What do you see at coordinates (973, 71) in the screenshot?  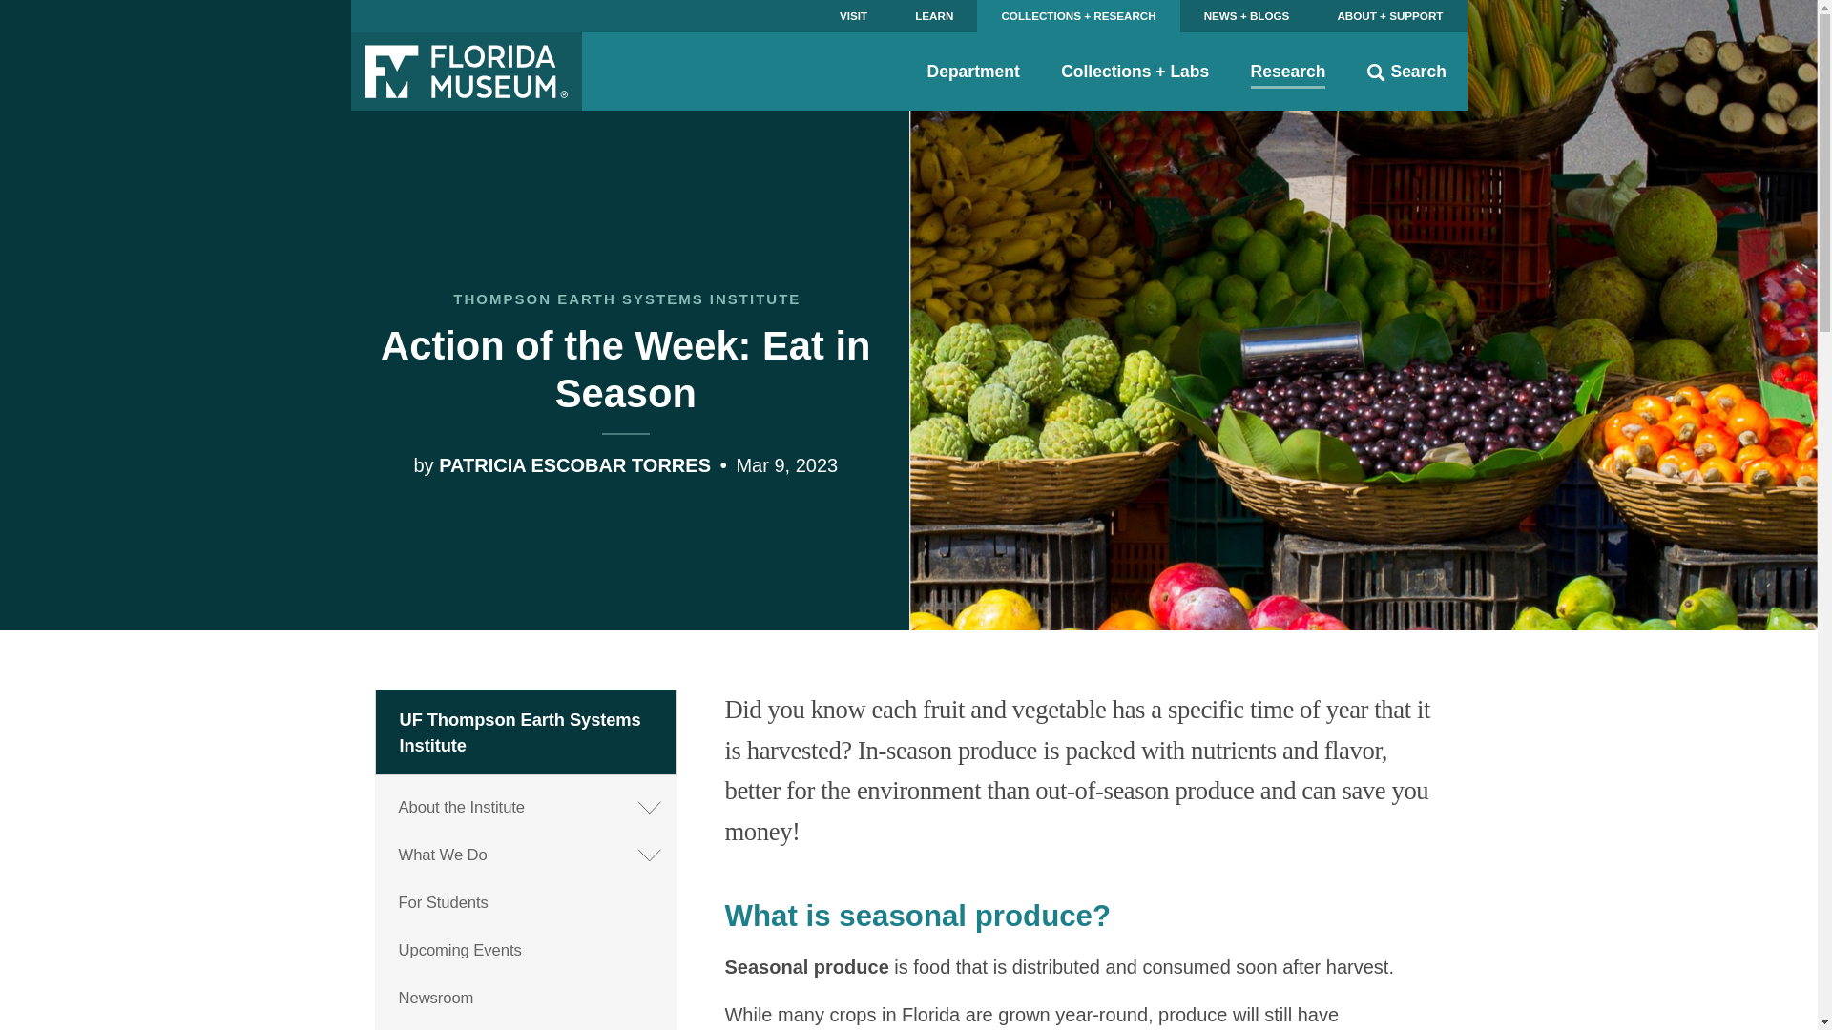 I see `Department` at bounding box center [973, 71].